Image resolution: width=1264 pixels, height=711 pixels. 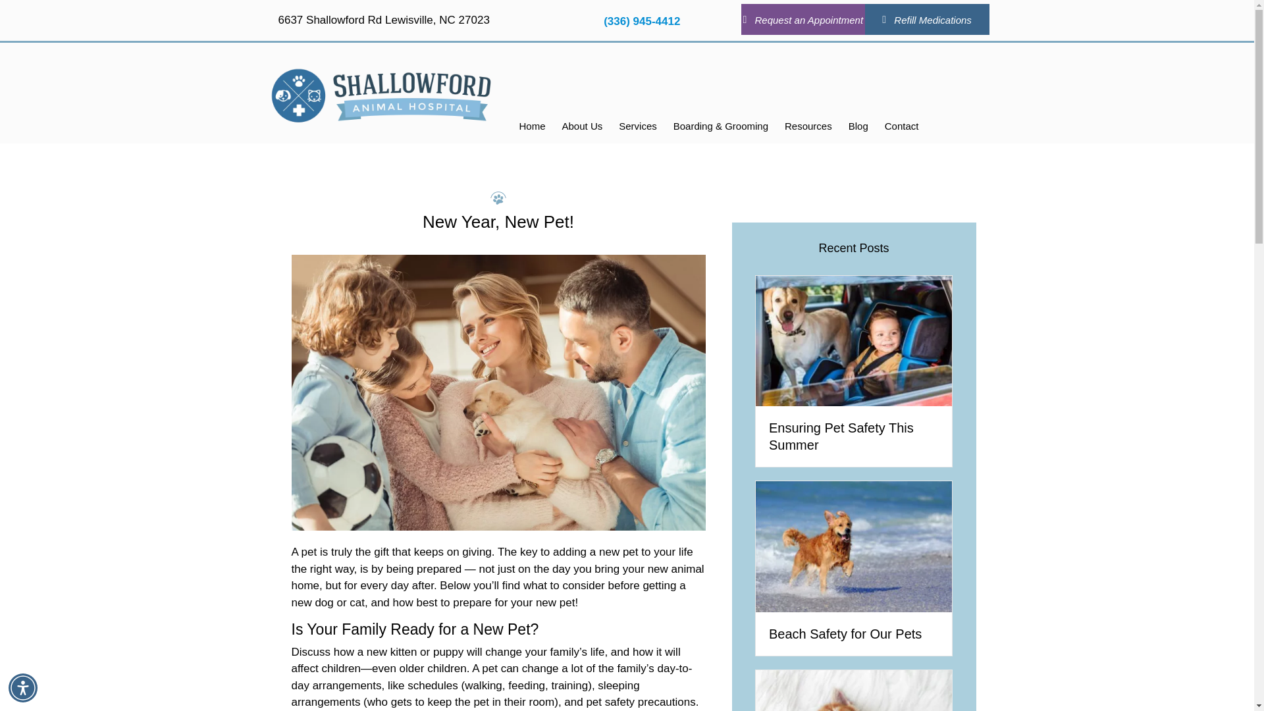 I want to click on Blog, so click(x=858, y=126).